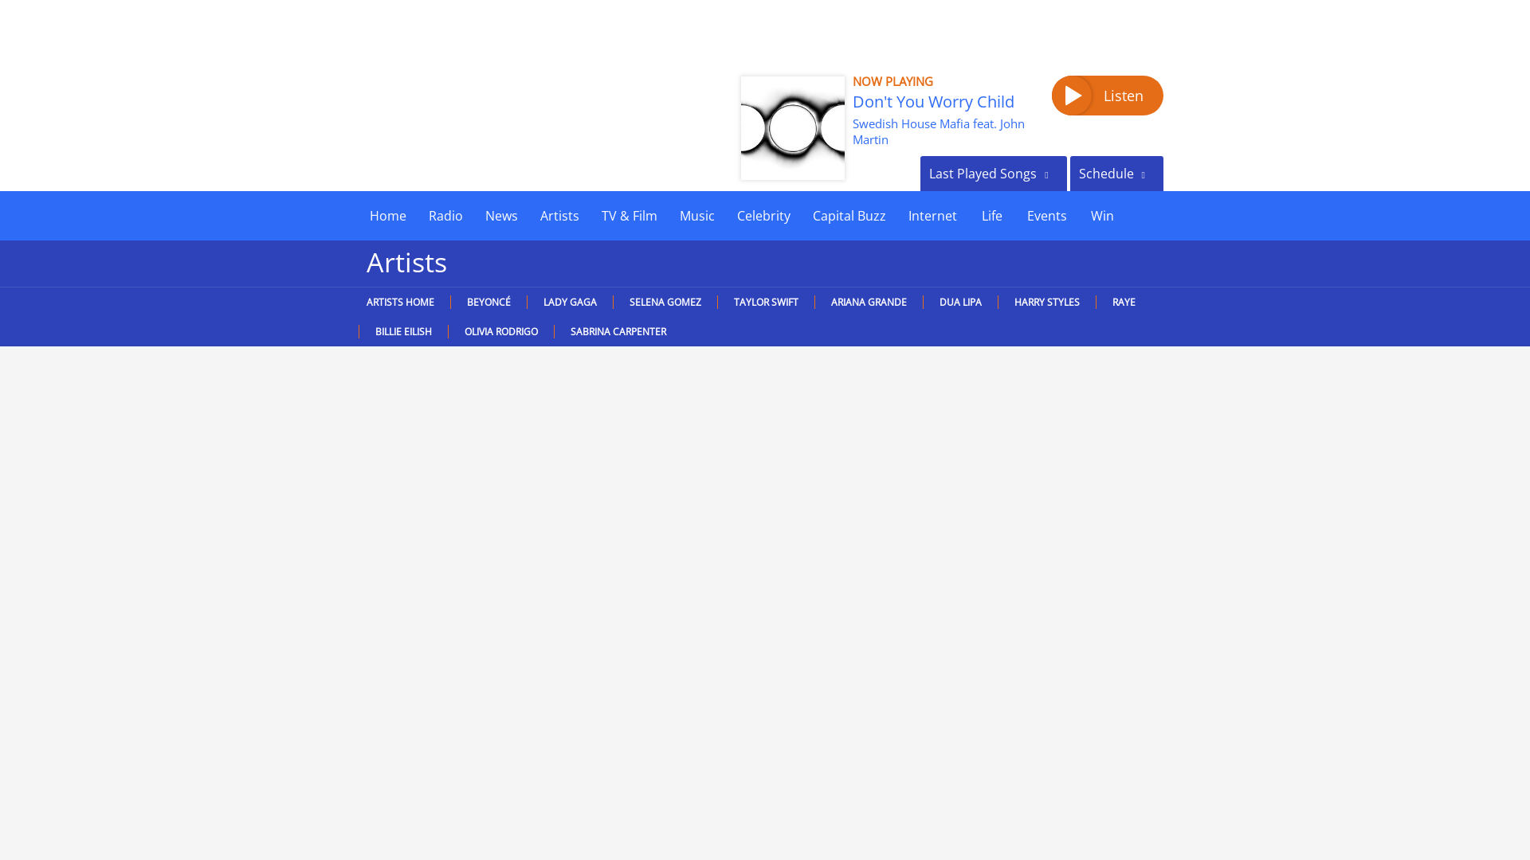  I want to click on OLIVIA RODRIGO, so click(500, 331).